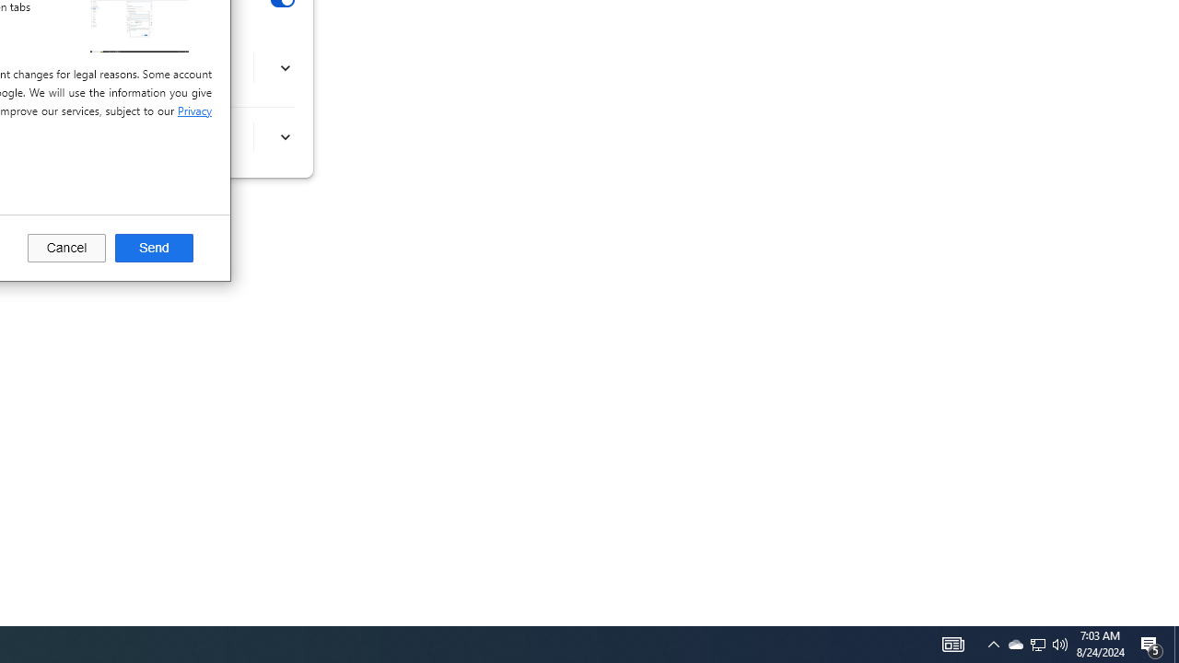  What do you see at coordinates (993, 645) in the screenshot?
I see `Notification Chevron` at bounding box center [993, 645].